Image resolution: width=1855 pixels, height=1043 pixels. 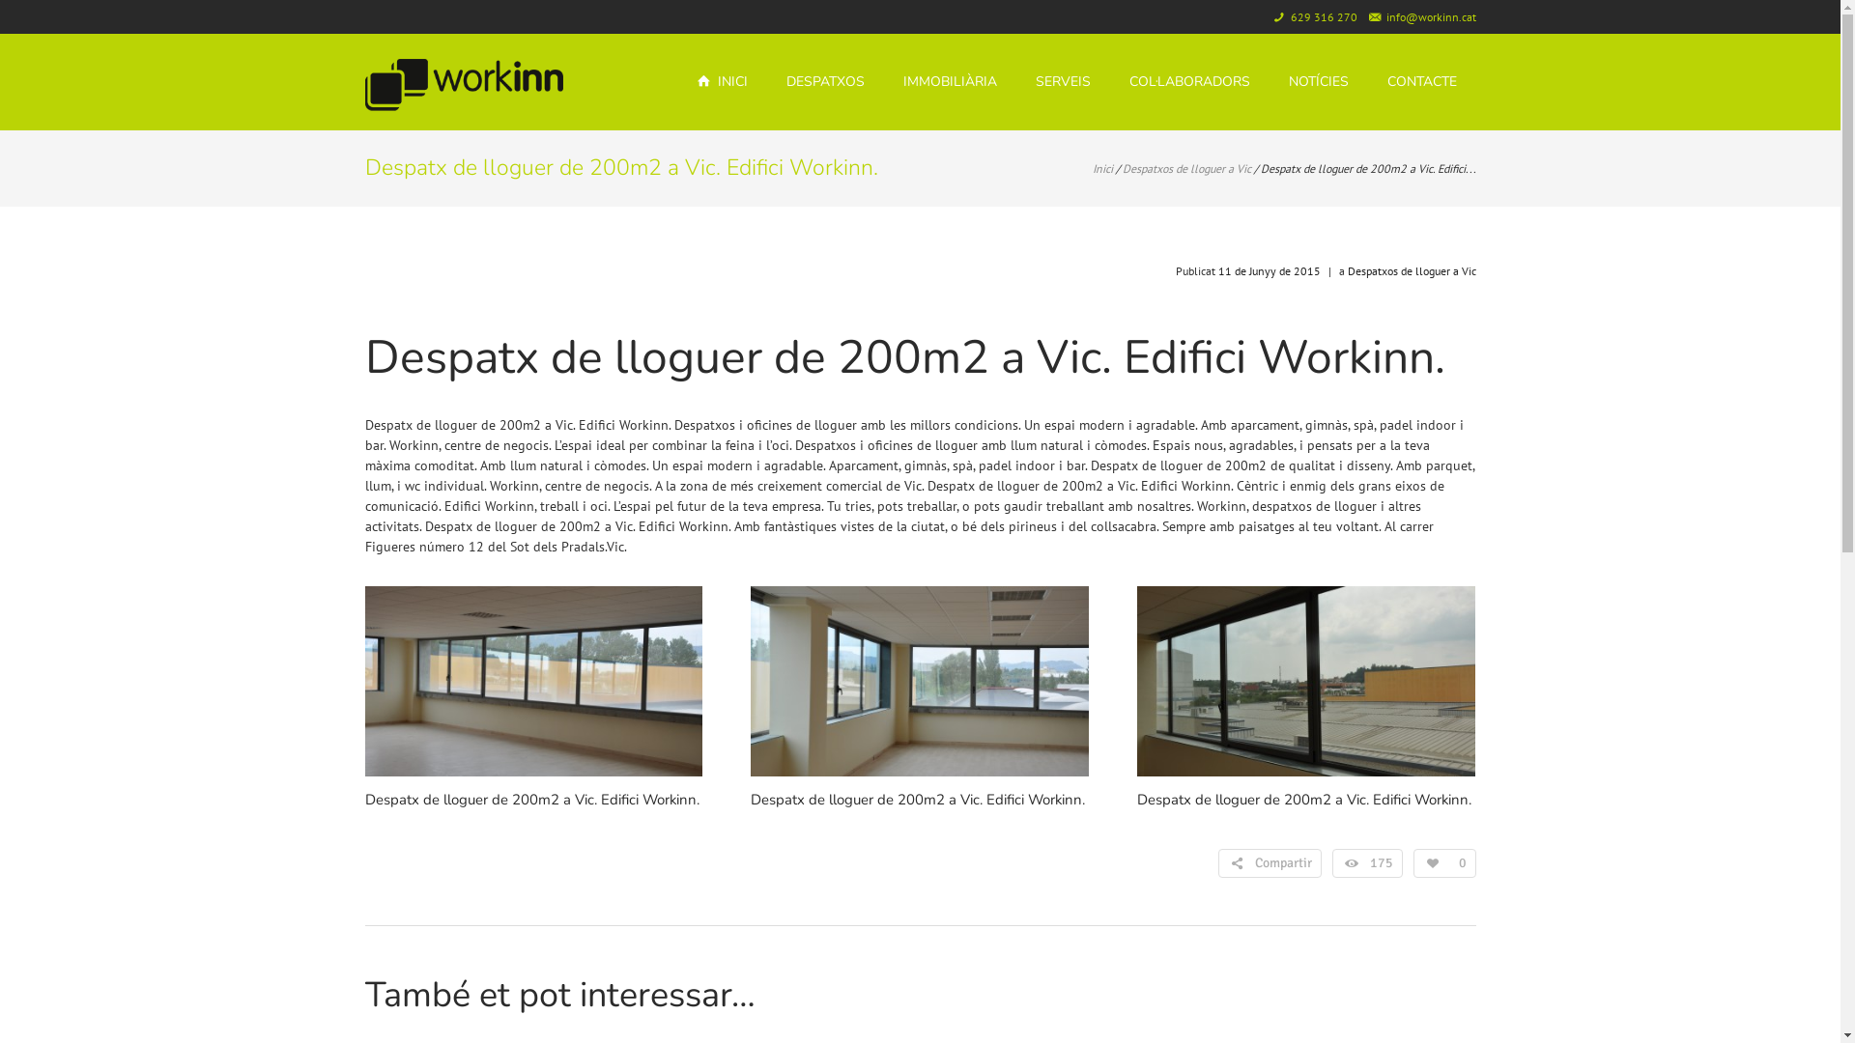 What do you see at coordinates (1430, 17) in the screenshot?
I see `info@workinn.cat` at bounding box center [1430, 17].